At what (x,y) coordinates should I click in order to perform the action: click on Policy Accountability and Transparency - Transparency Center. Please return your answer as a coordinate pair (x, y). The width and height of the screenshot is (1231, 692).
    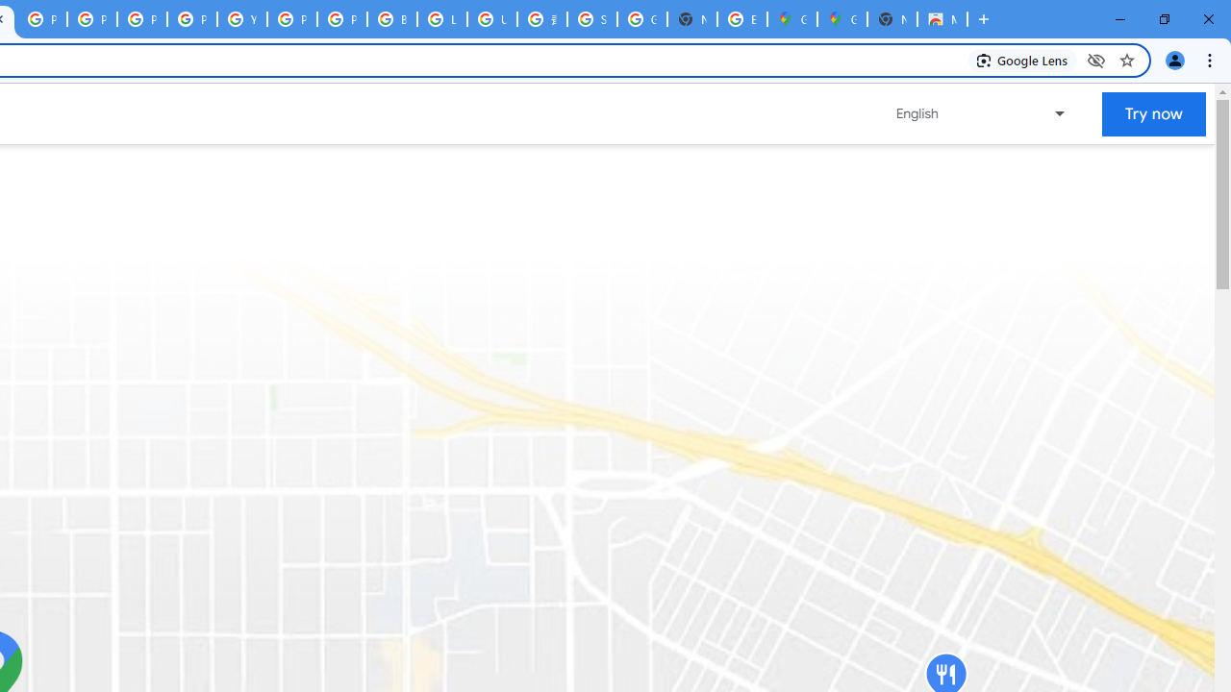
    Looking at the image, I should click on (42, 19).